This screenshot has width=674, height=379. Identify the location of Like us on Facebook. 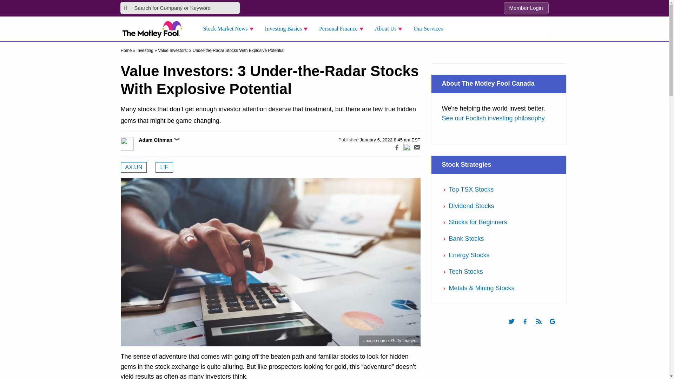
(528, 327).